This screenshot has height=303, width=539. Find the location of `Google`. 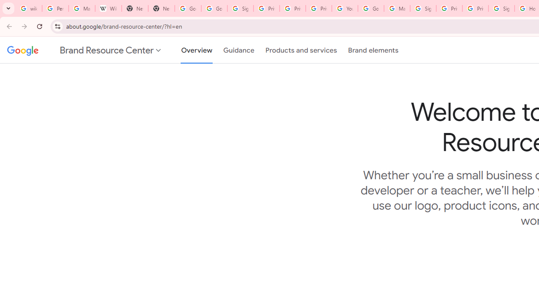

Google is located at coordinates (21, 50).